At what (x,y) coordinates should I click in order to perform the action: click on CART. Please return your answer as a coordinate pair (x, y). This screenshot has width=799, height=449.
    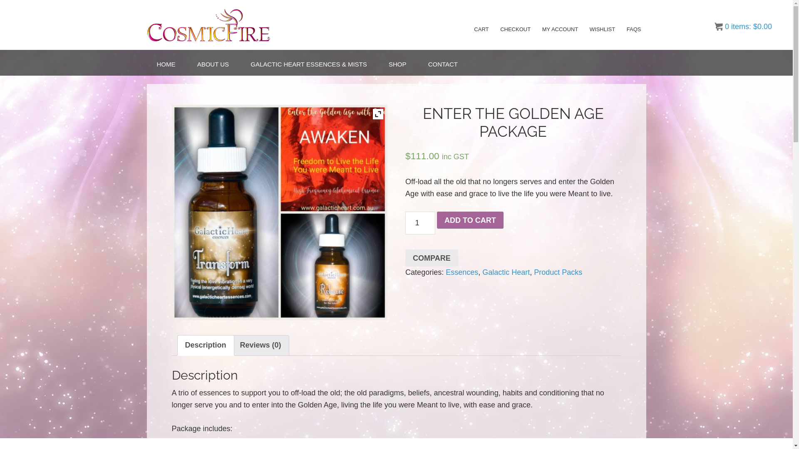
    Looking at the image, I should click on (481, 29).